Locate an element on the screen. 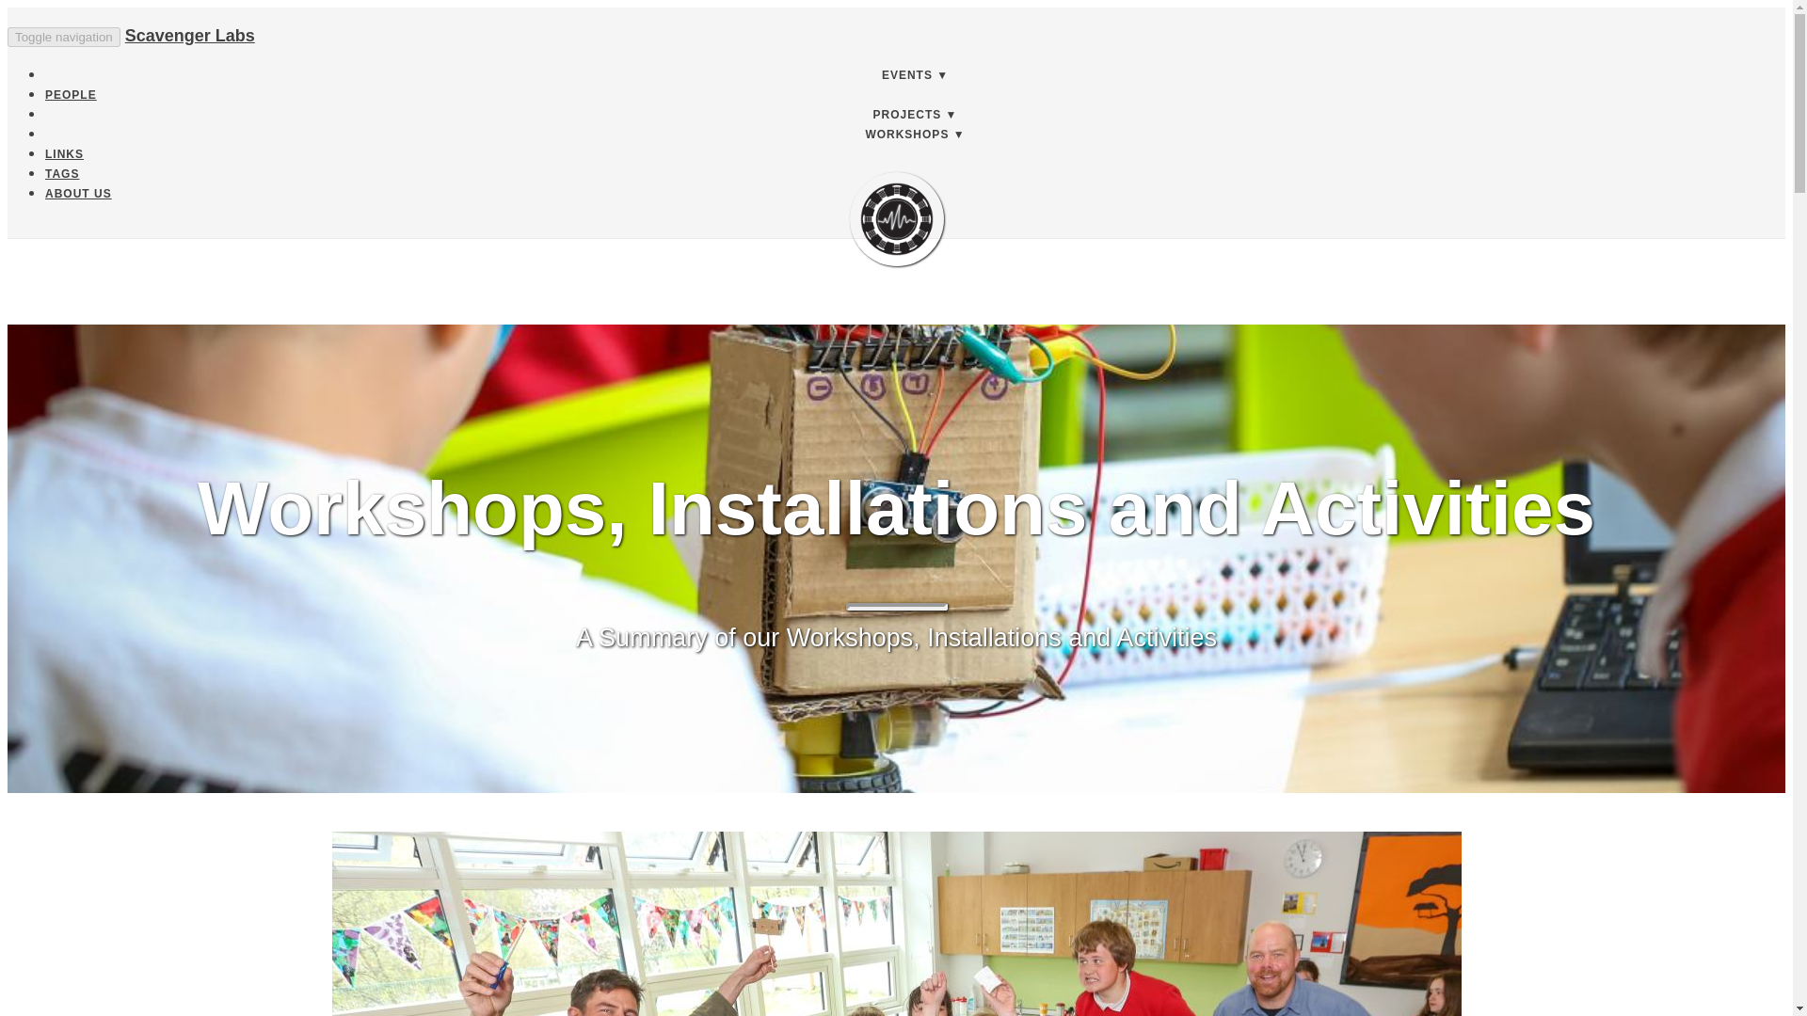 The image size is (1807, 1016). LINKS is located at coordinates (64, 153).